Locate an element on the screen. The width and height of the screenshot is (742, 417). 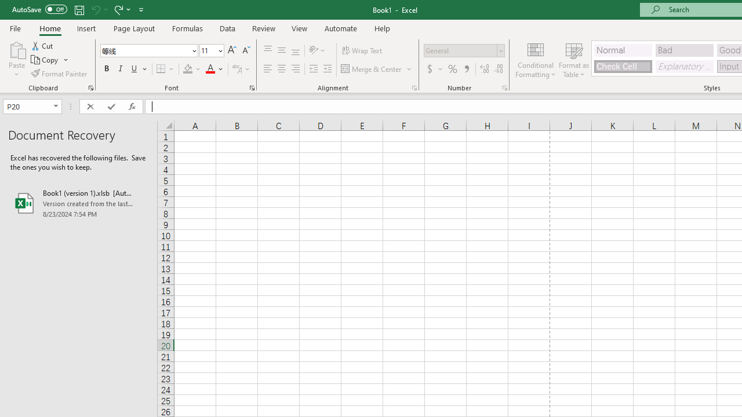
Italic is located at coordinates (121, 69).